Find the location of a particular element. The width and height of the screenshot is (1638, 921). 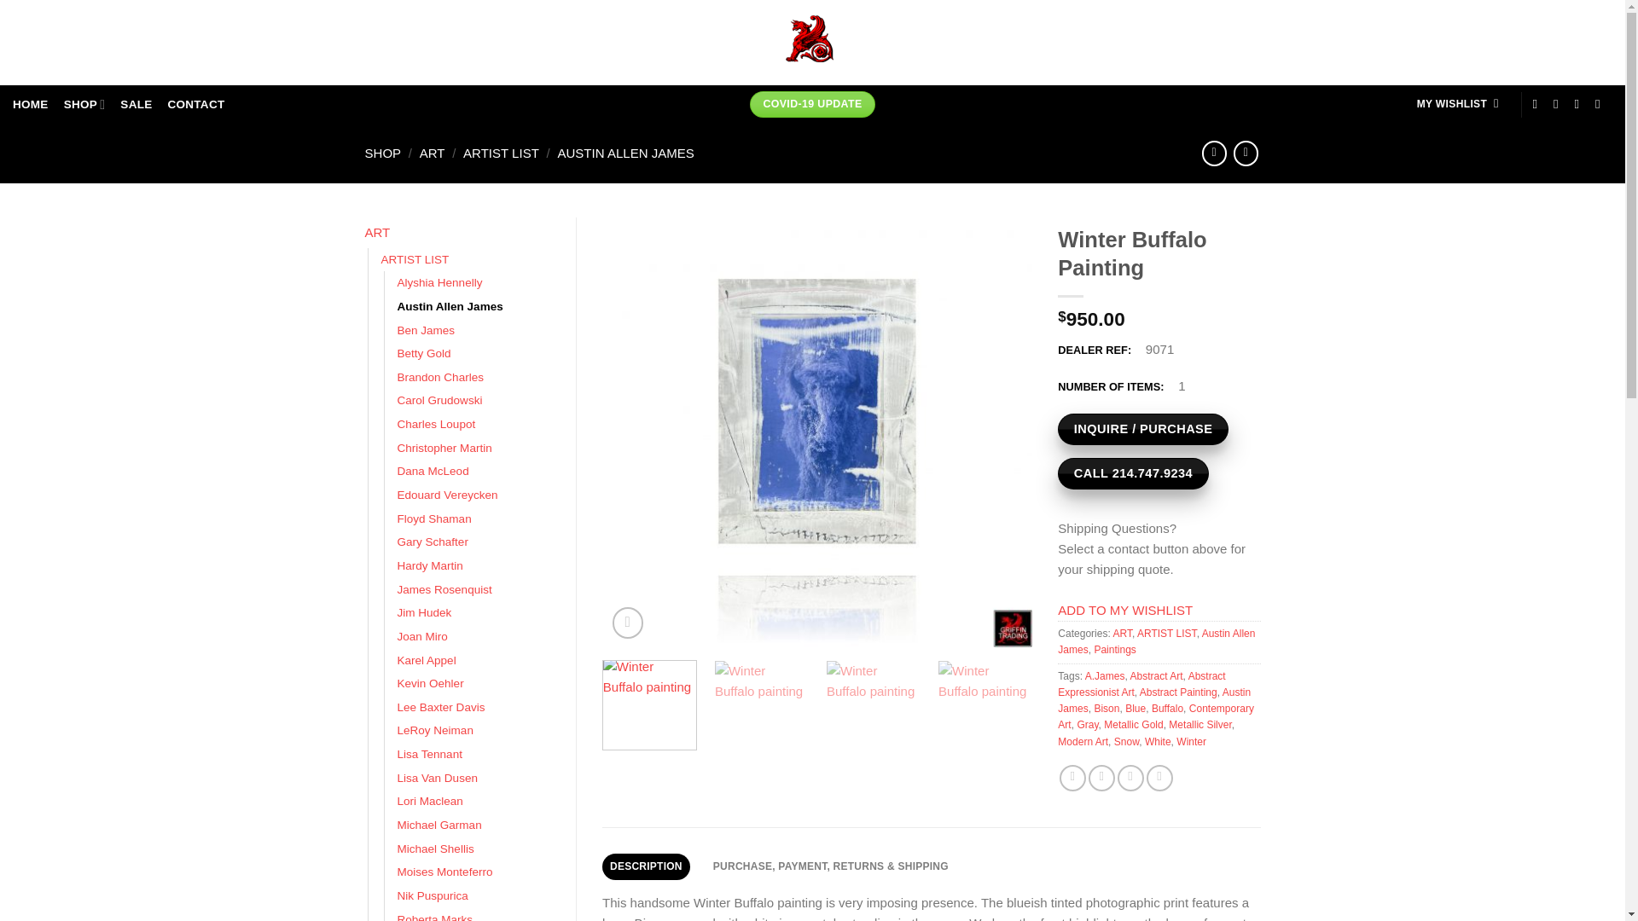

Zoom is located at coordinates (628, 623).